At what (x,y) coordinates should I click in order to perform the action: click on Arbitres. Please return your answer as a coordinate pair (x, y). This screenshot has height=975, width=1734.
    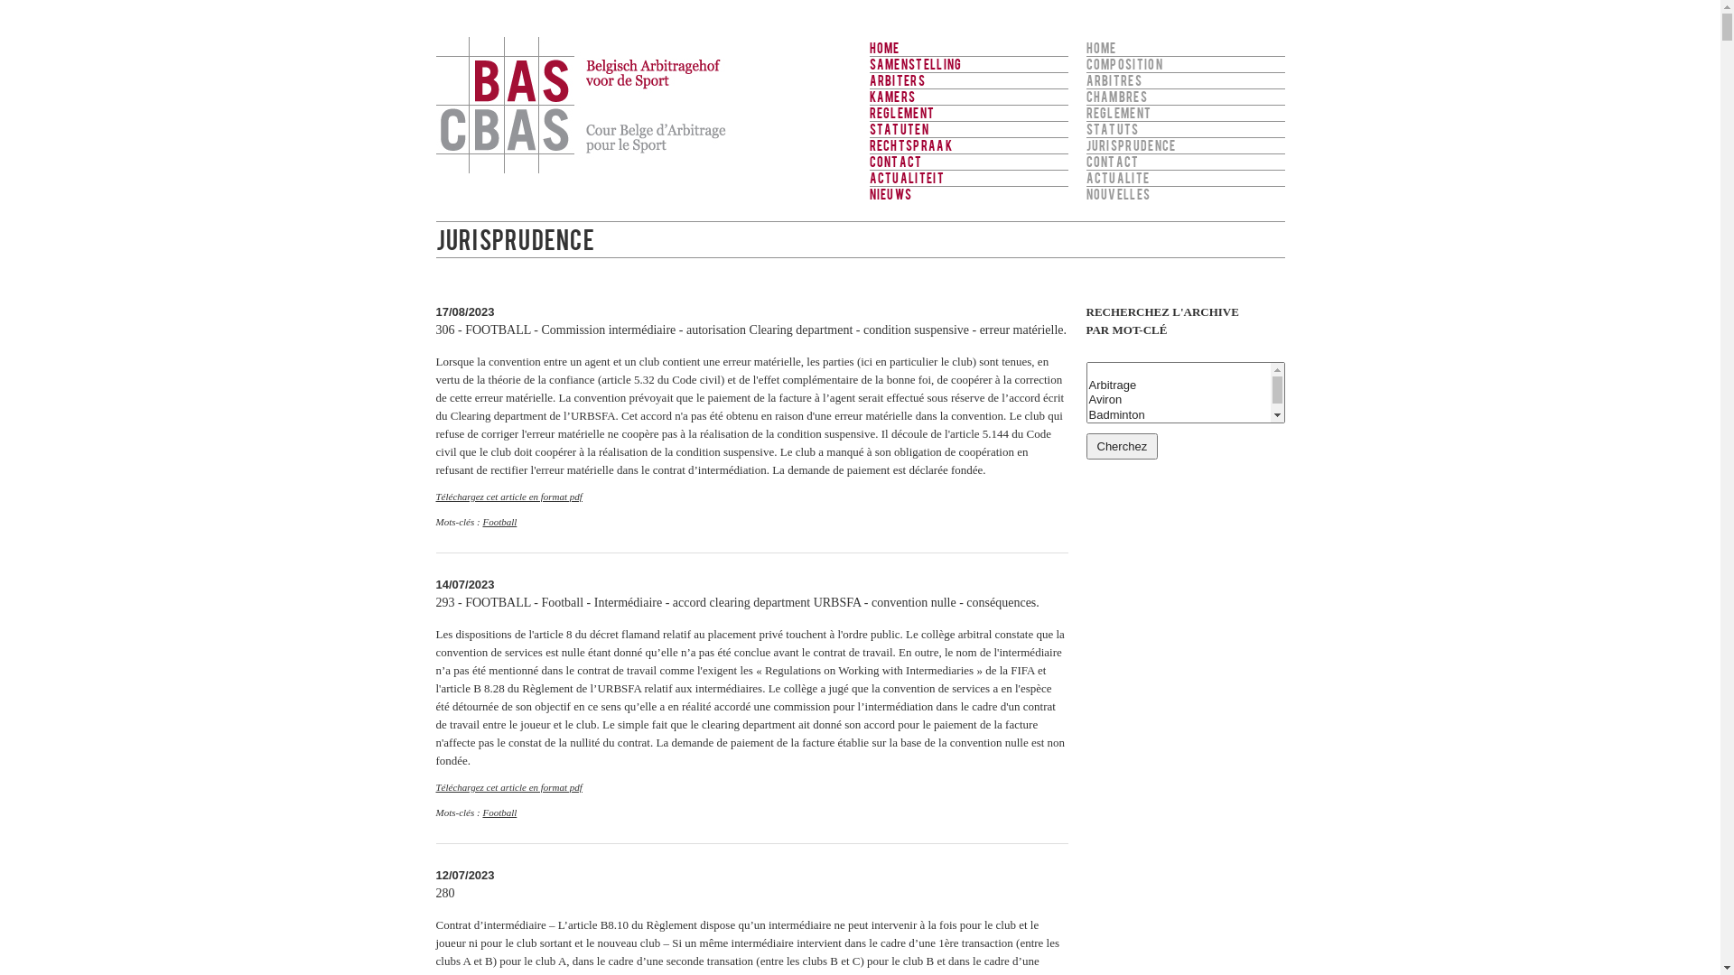
    Looking at the image, I should click on (1185, 80).